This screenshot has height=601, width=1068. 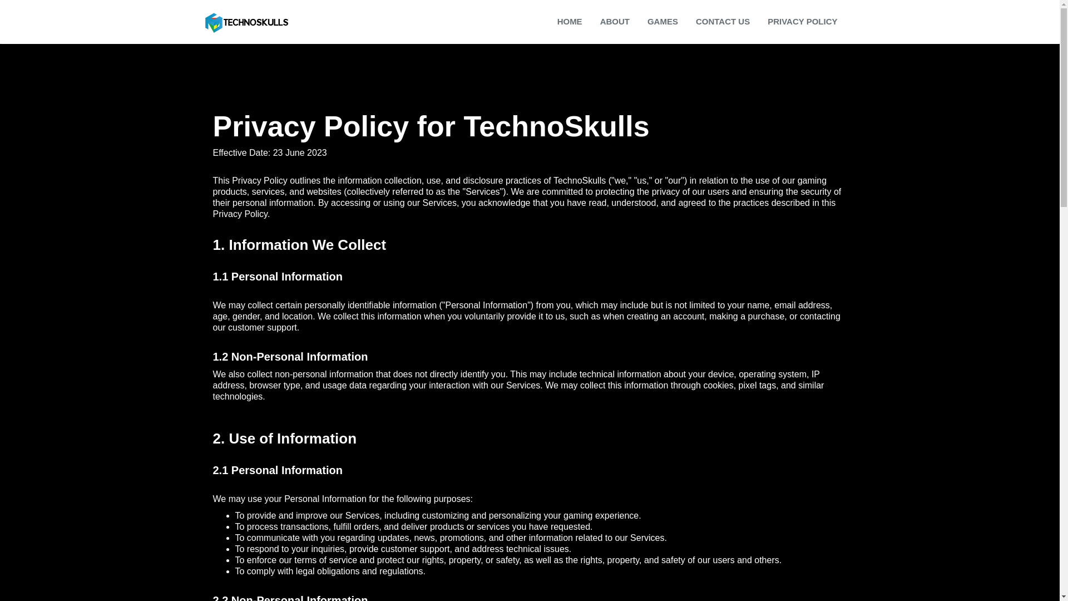 What do you see at coordinates (614, 22) in the screenshot?
I see `ABOUT` at bounding box center [614, 22].